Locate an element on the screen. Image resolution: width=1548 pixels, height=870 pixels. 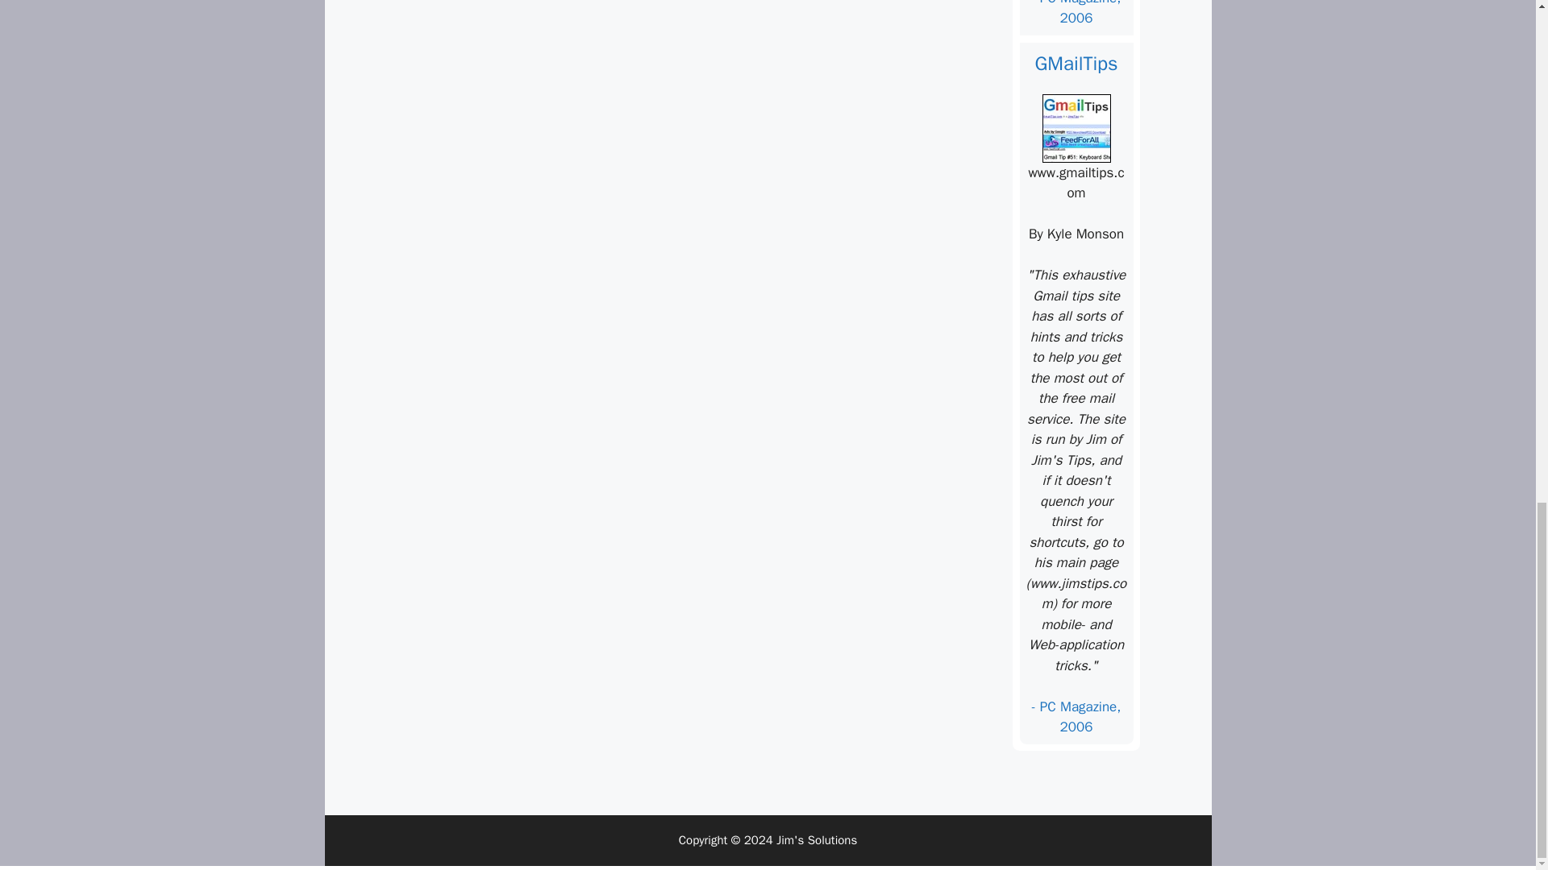
Jim's Solutions is located at coordinates (817, 839).